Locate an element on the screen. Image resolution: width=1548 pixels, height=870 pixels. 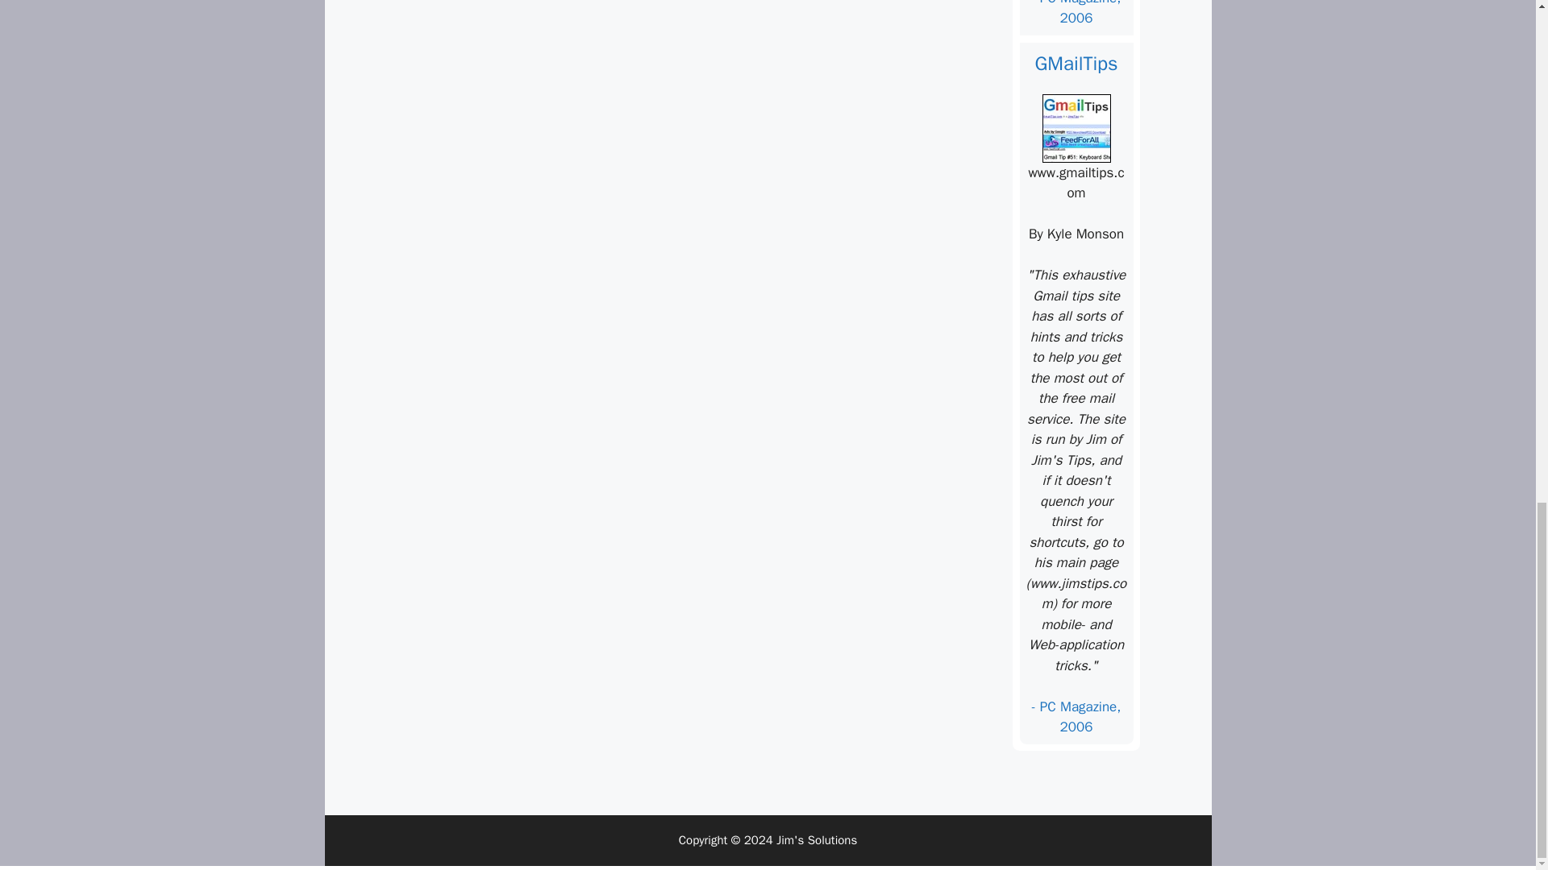
Jim's Solutions is located at coordinates (817, 839).